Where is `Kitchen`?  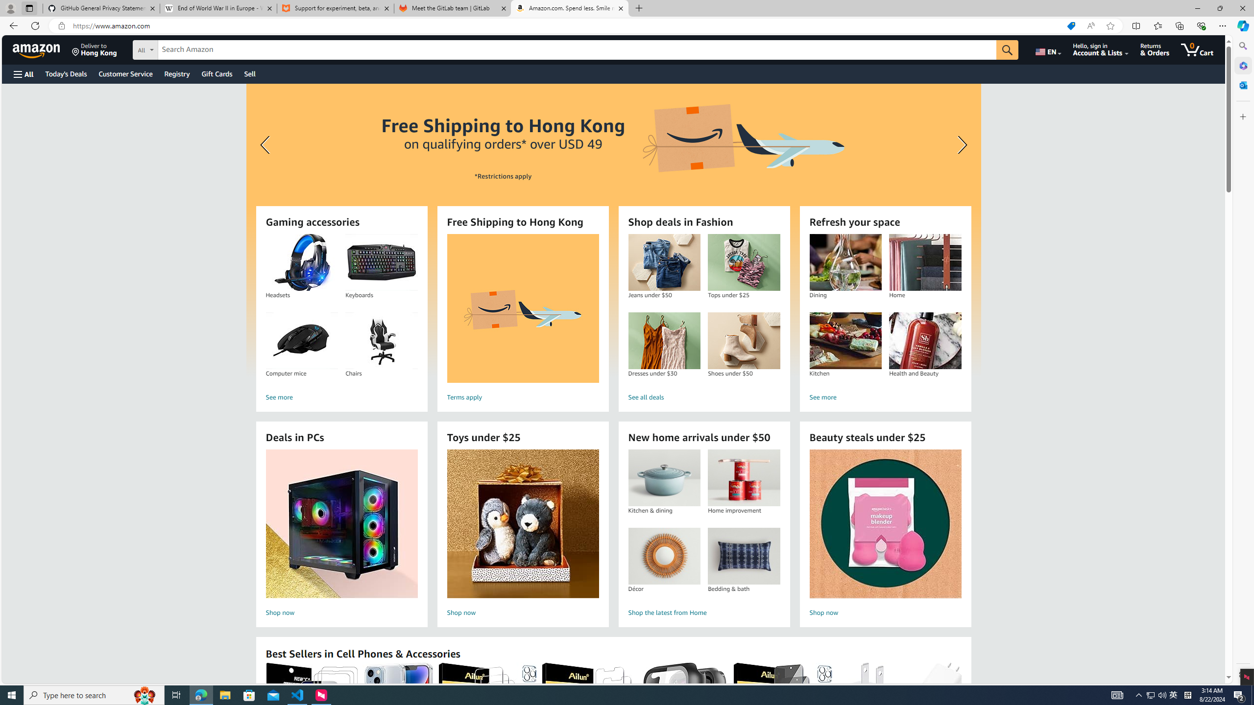 Kitchen is located at coordinates (845, 341).